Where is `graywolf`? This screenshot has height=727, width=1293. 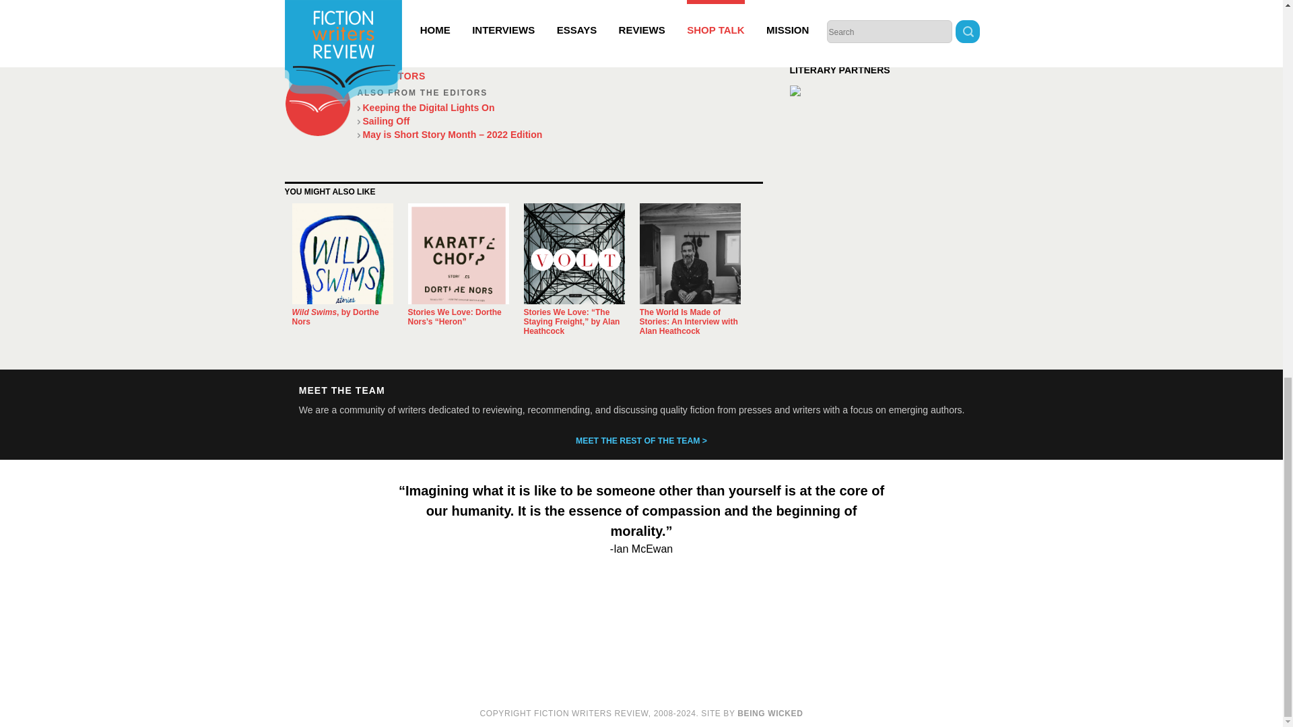
graywolf is located at coordinates (380, 4).